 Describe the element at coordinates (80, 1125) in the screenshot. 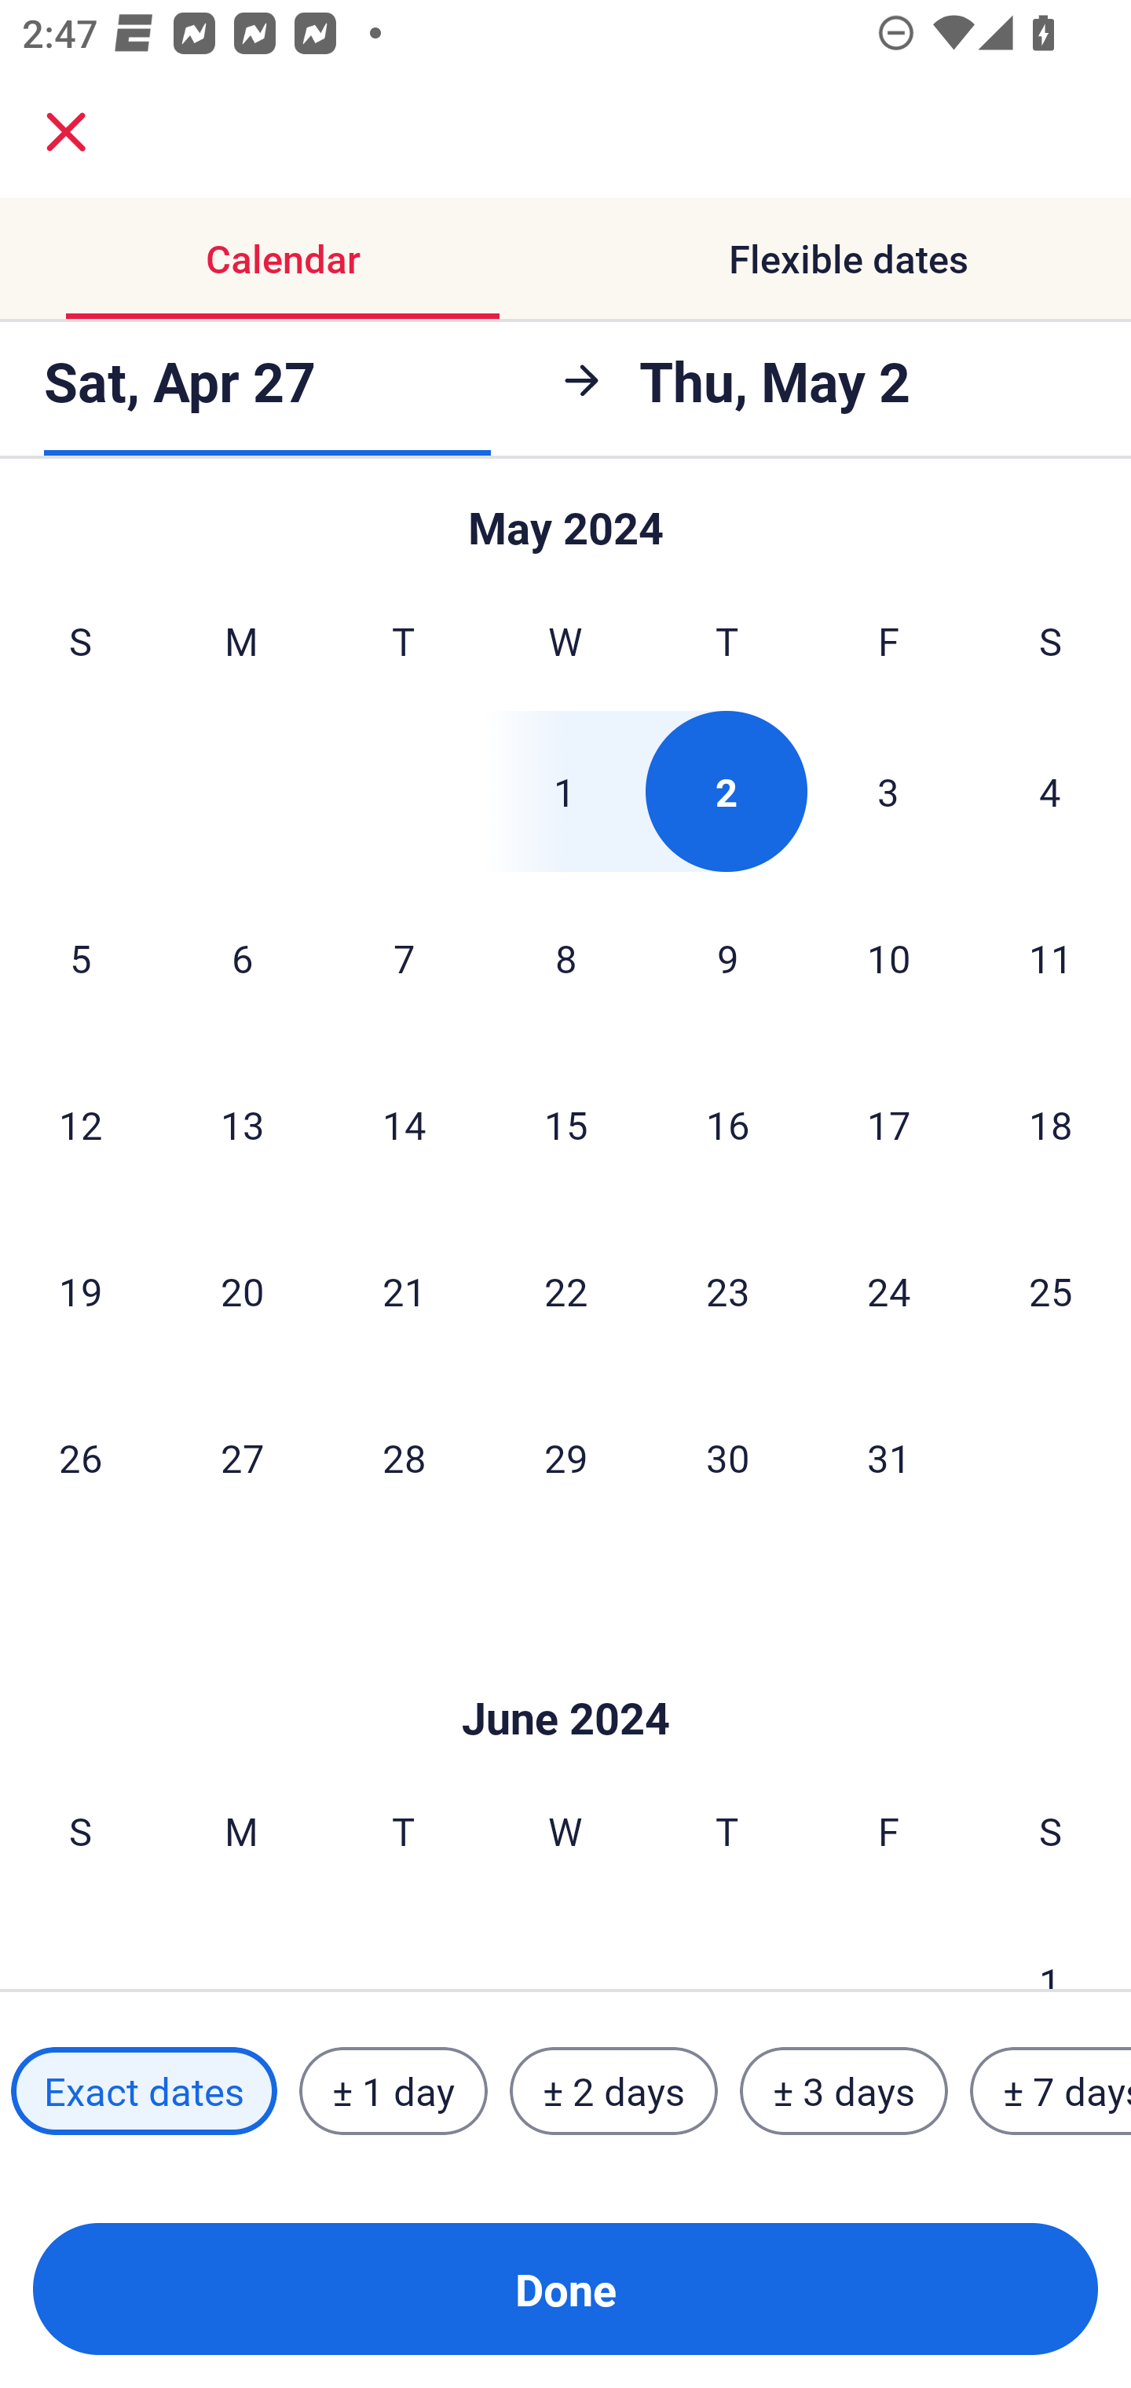

I see `12 Sunday, May 12, 2024` at that location.